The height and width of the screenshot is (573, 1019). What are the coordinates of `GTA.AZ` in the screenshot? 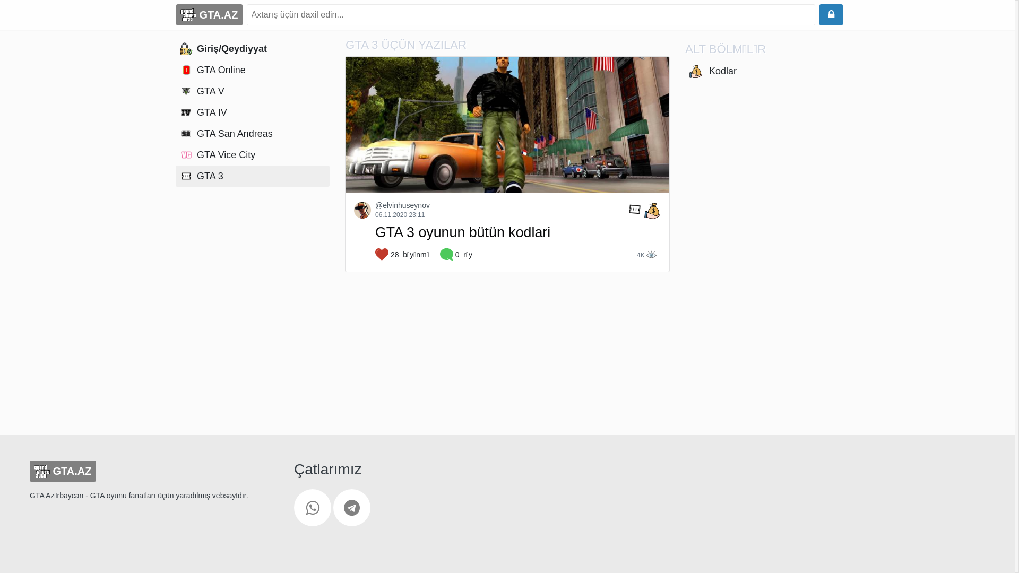 It's located at (209, 15).